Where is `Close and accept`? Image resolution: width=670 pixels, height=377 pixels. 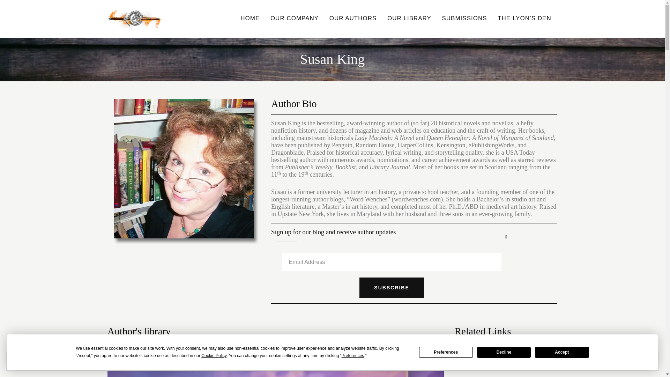 Close and accept is located at coordinates (629, 361).